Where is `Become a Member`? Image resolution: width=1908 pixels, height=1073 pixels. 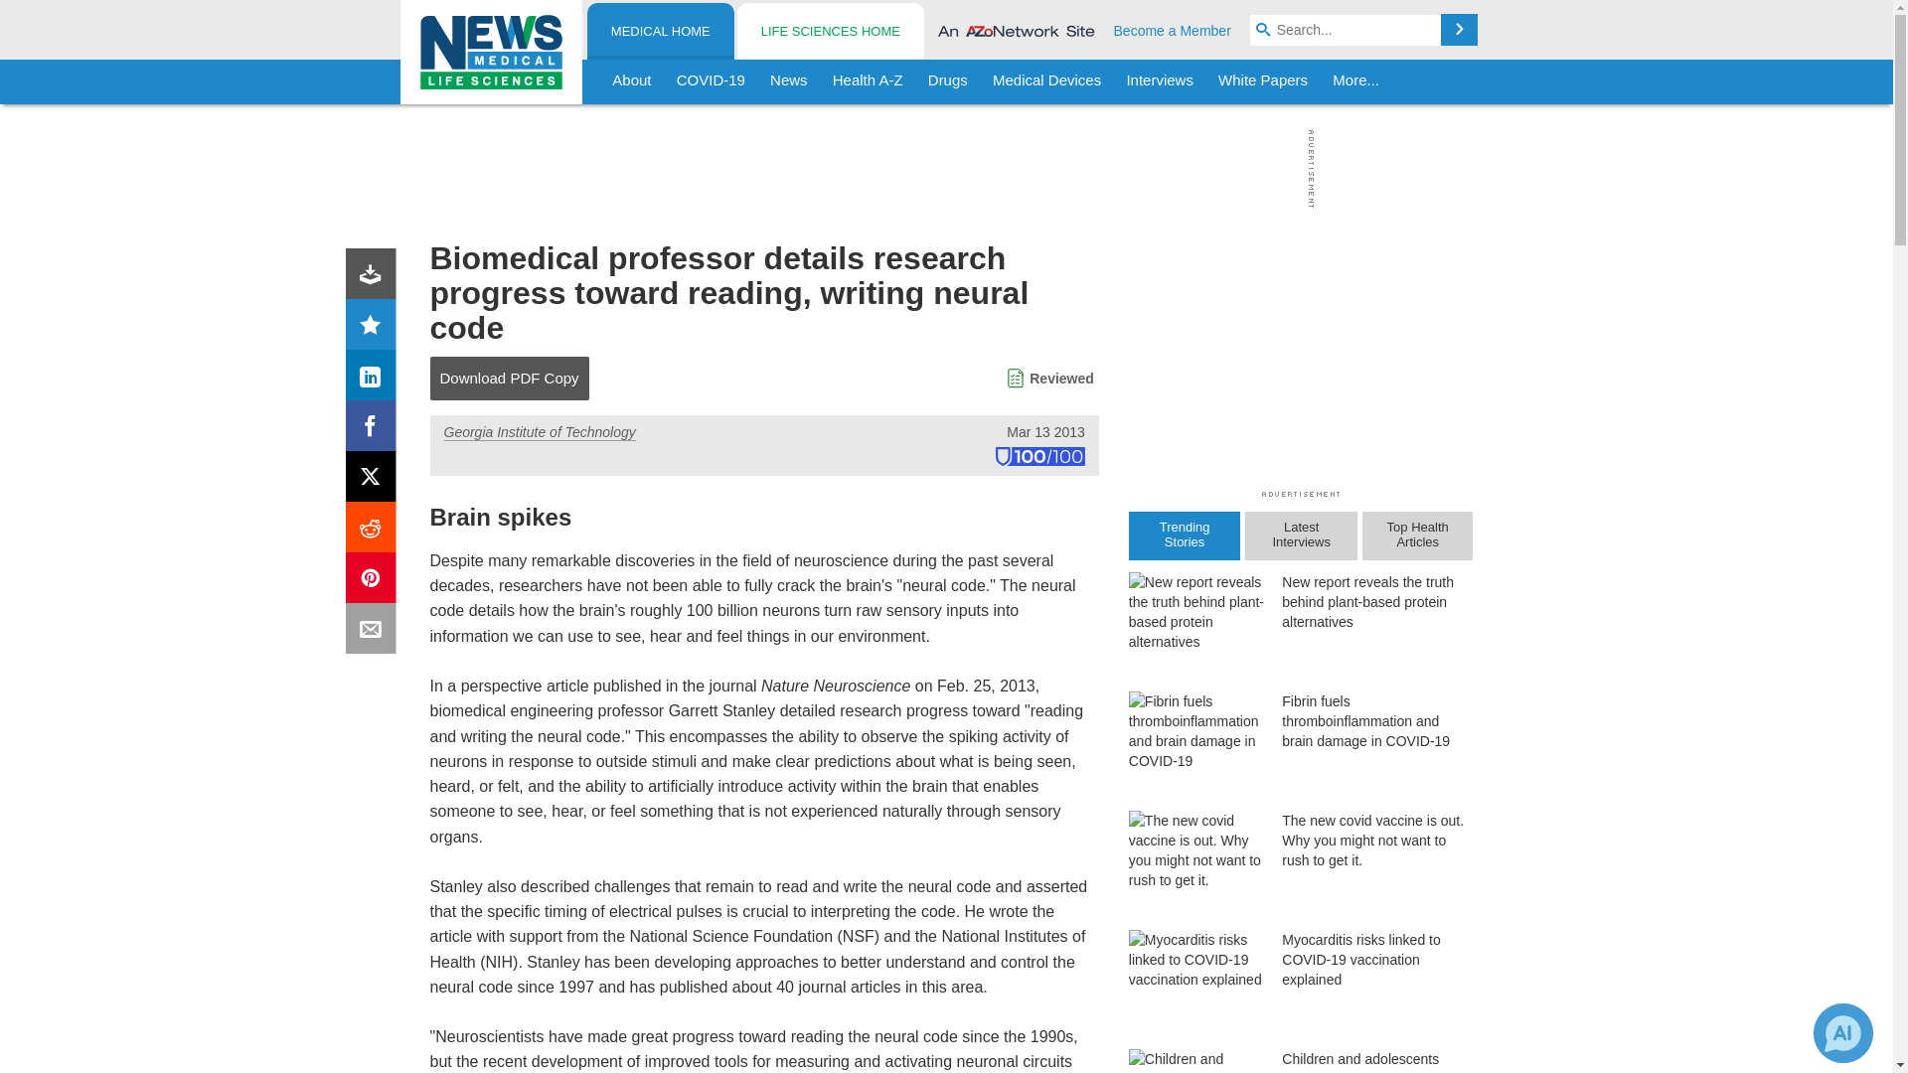
Become a Member is located at coordinates (1173, 30).